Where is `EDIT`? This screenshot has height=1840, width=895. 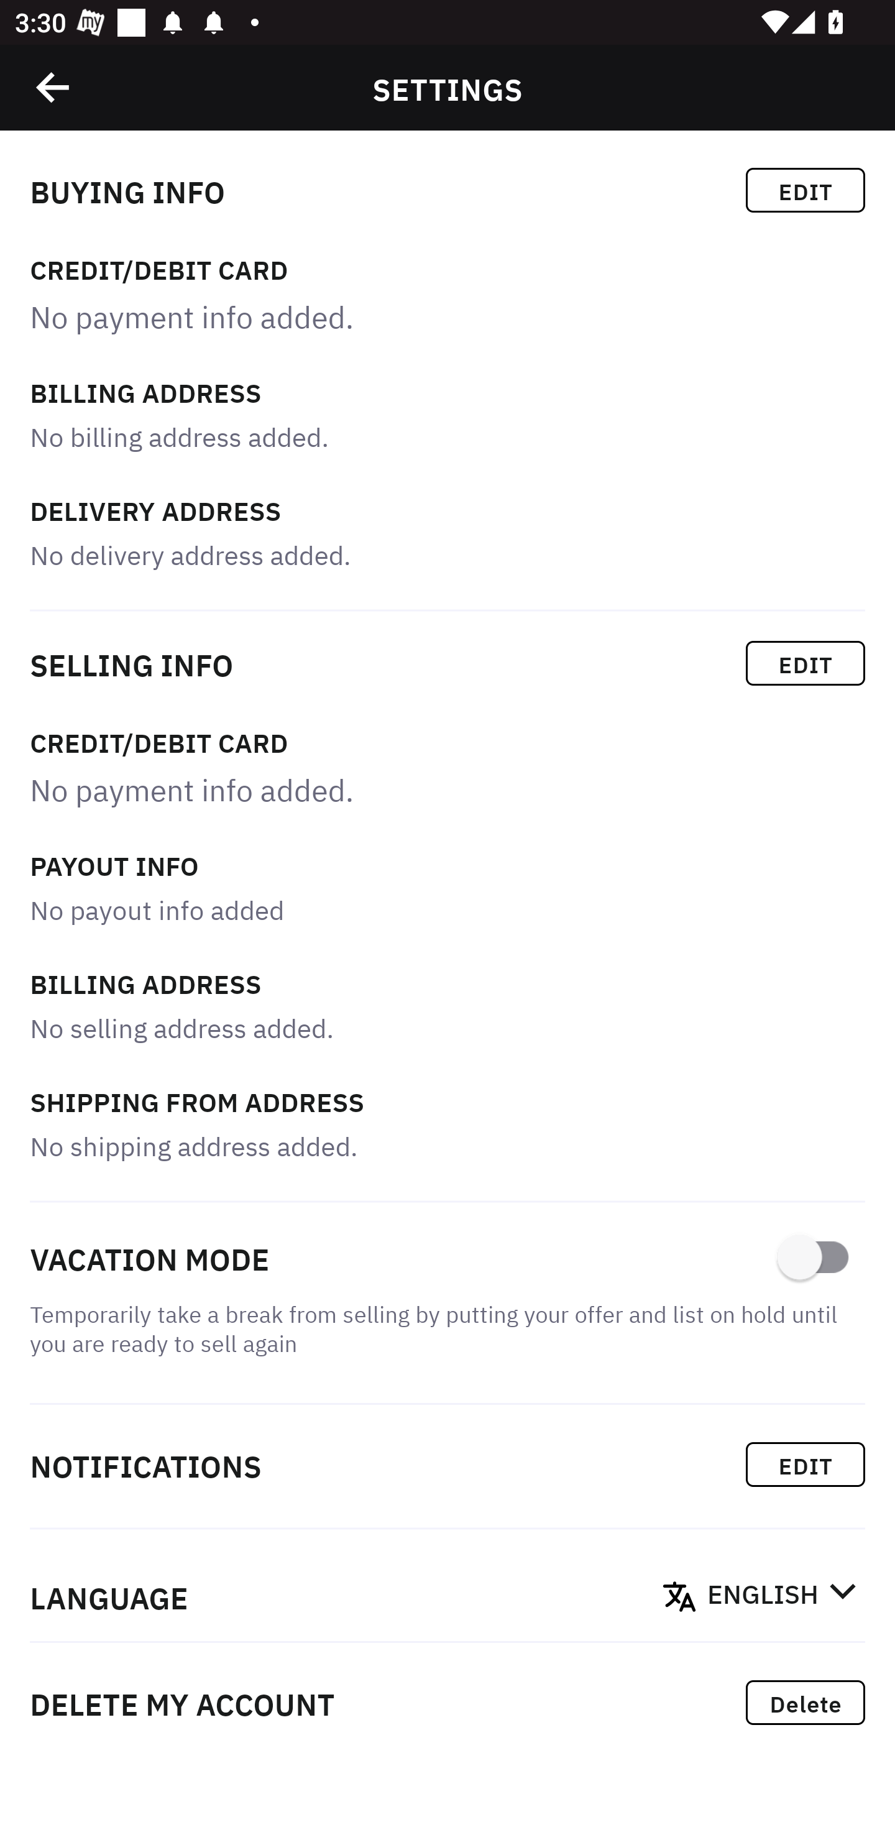
EDIT is located at coordinates (805, 1465).